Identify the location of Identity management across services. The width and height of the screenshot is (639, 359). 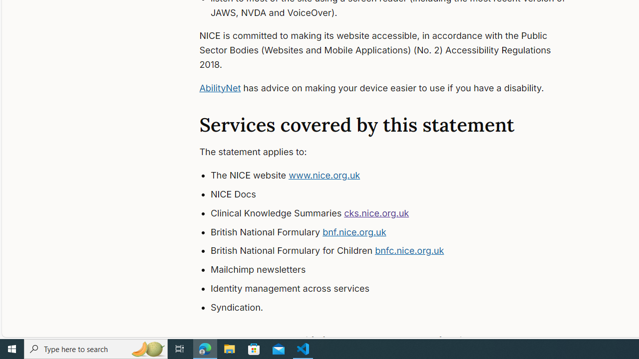
(397, 288).